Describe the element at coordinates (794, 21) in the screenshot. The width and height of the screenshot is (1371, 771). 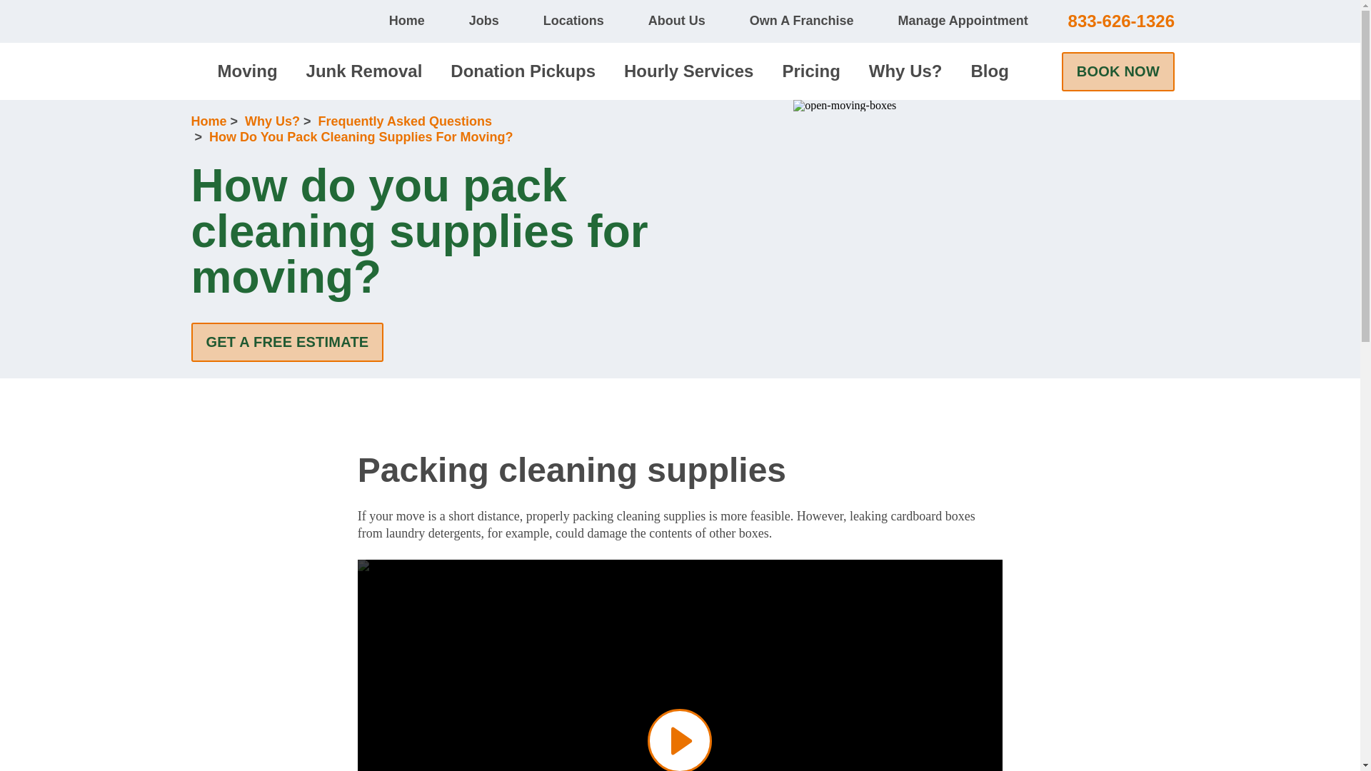
I see `Own A Franchise` at that location.